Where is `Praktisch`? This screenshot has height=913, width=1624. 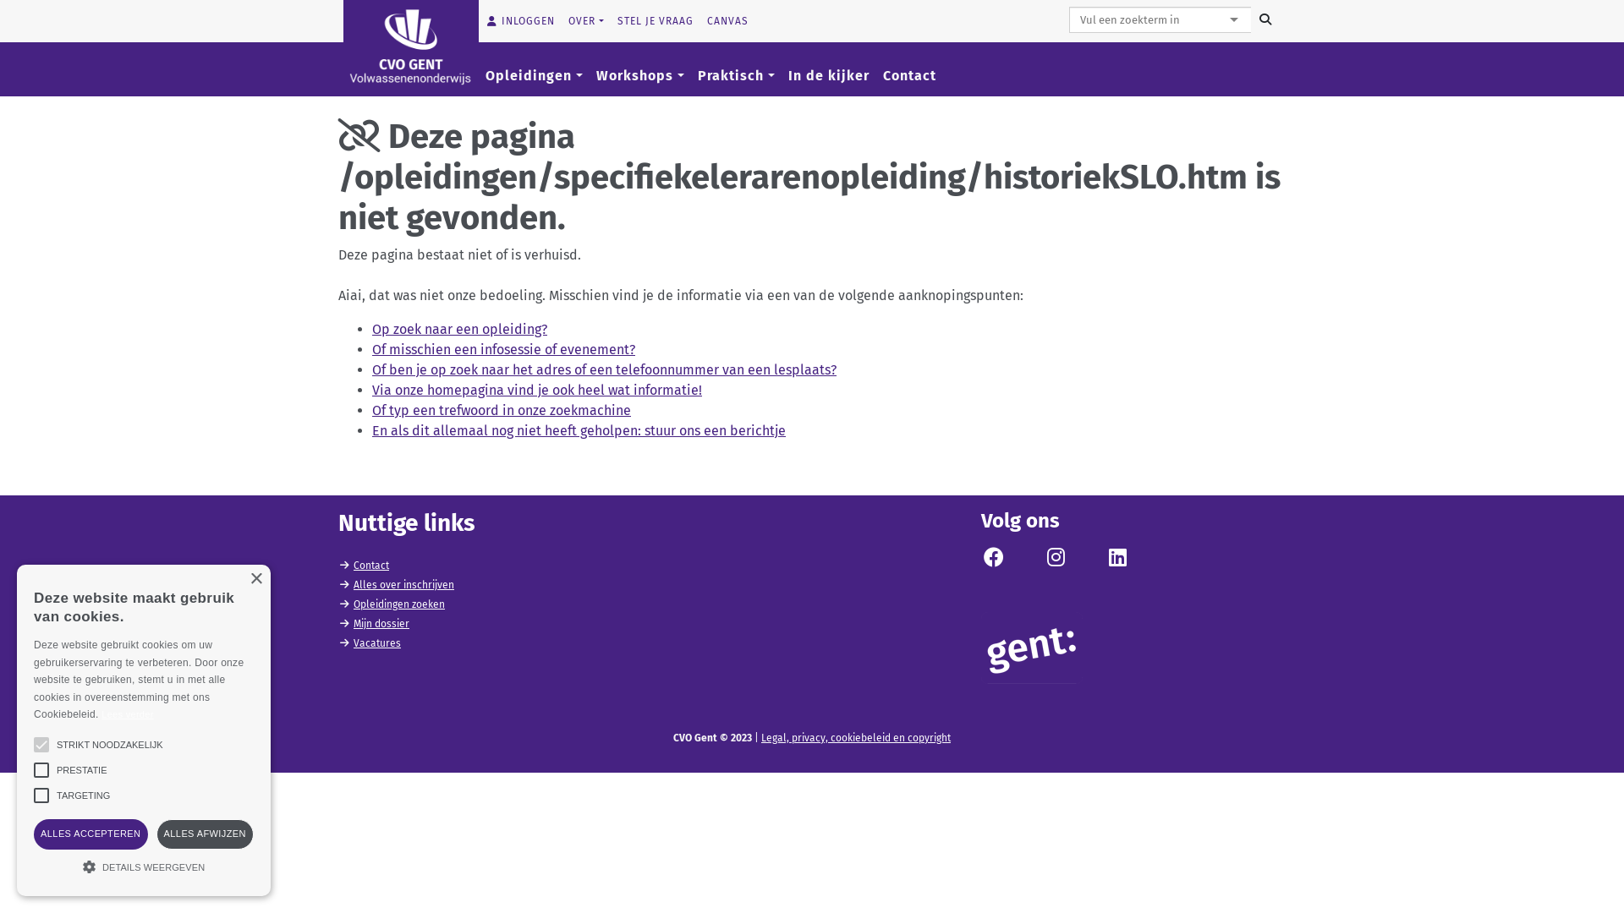 Praktisch is located at coordinates (736, 76).